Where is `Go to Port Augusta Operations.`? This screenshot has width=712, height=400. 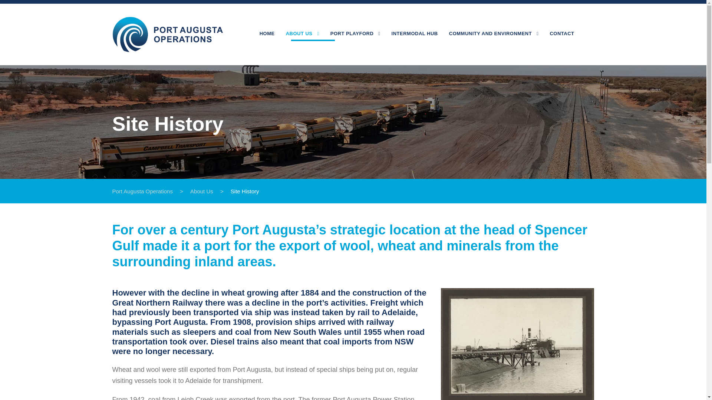 Go to Port Augusta Operations. is located at coordinates (142, 191).